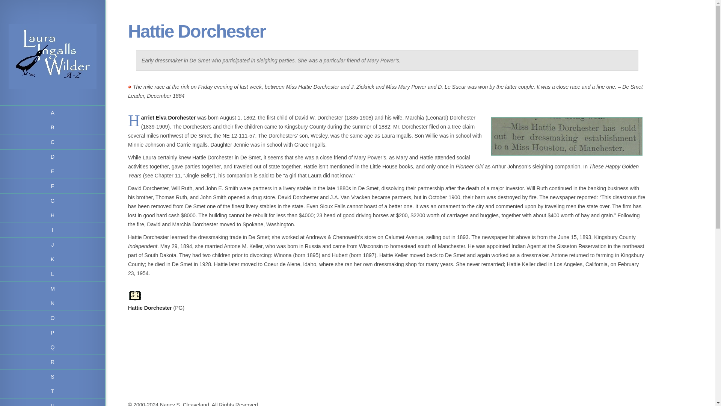 The image size is (721, 406). Describe the element at coordinates (53, 304) in the screenshot. I see `N` at that location.